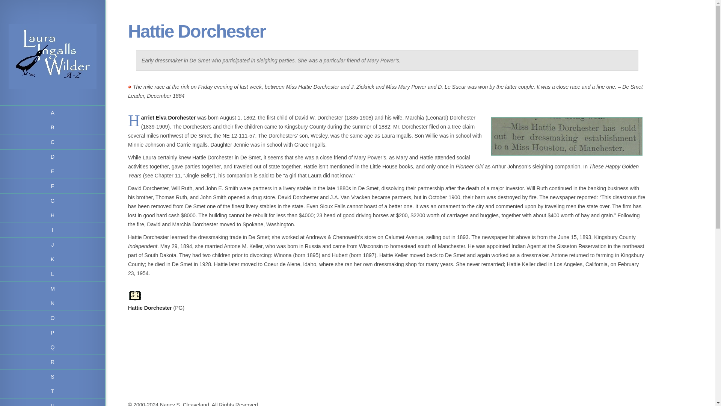 The image size is (721, 406). Describe the element at coordinates (53, 304) in the screenshot. I see `N` at that location.